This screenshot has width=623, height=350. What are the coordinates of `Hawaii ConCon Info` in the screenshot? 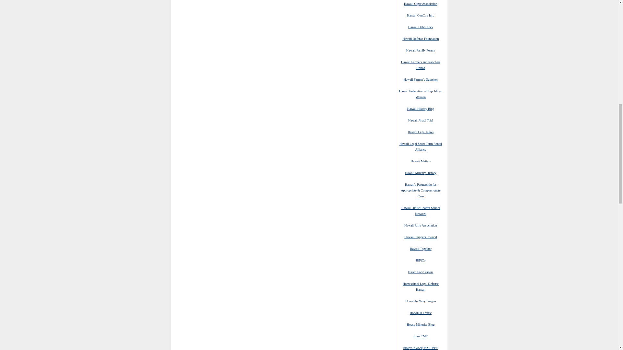 It's located at (421, 15).